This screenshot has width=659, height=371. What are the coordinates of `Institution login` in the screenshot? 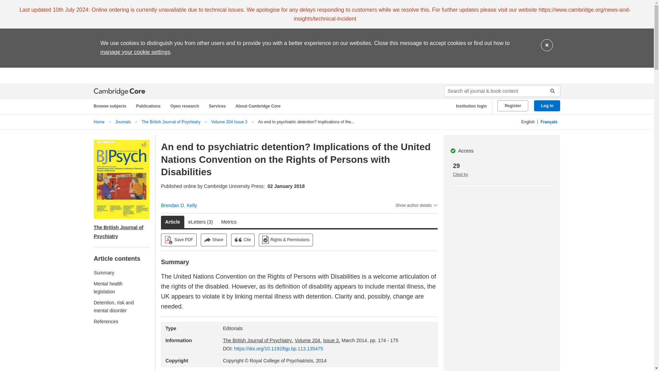 It's located at (469, 106).